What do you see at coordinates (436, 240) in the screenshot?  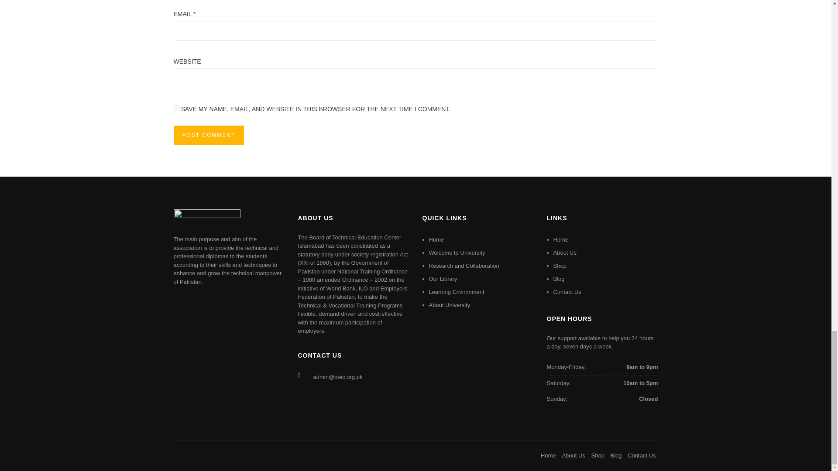 I see `Home` at bounding box center [436, 240].